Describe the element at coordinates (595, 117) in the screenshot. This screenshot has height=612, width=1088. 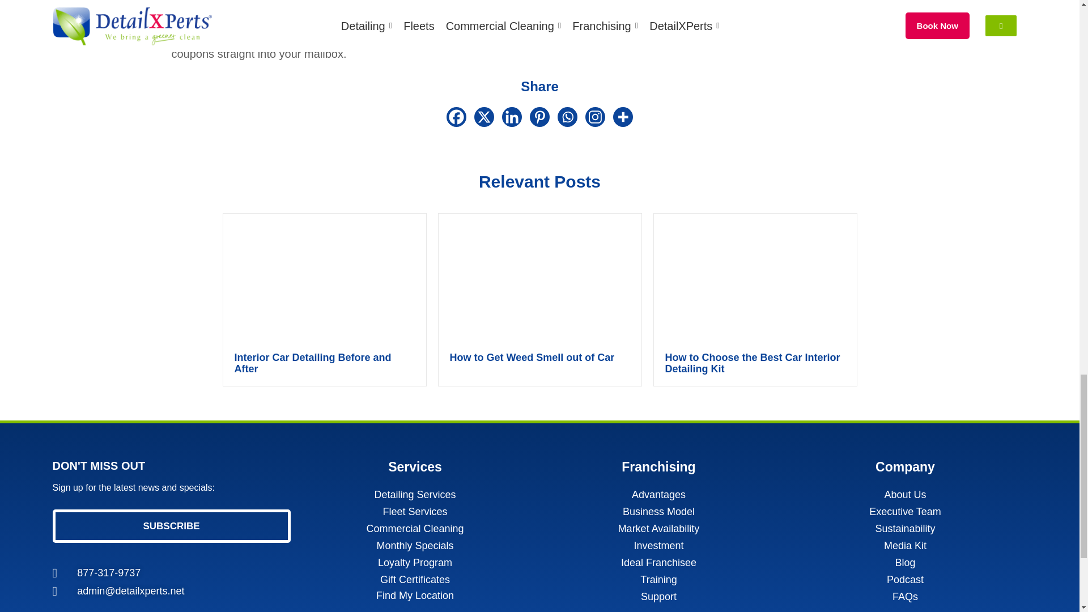
I see `Instagram` at that location.